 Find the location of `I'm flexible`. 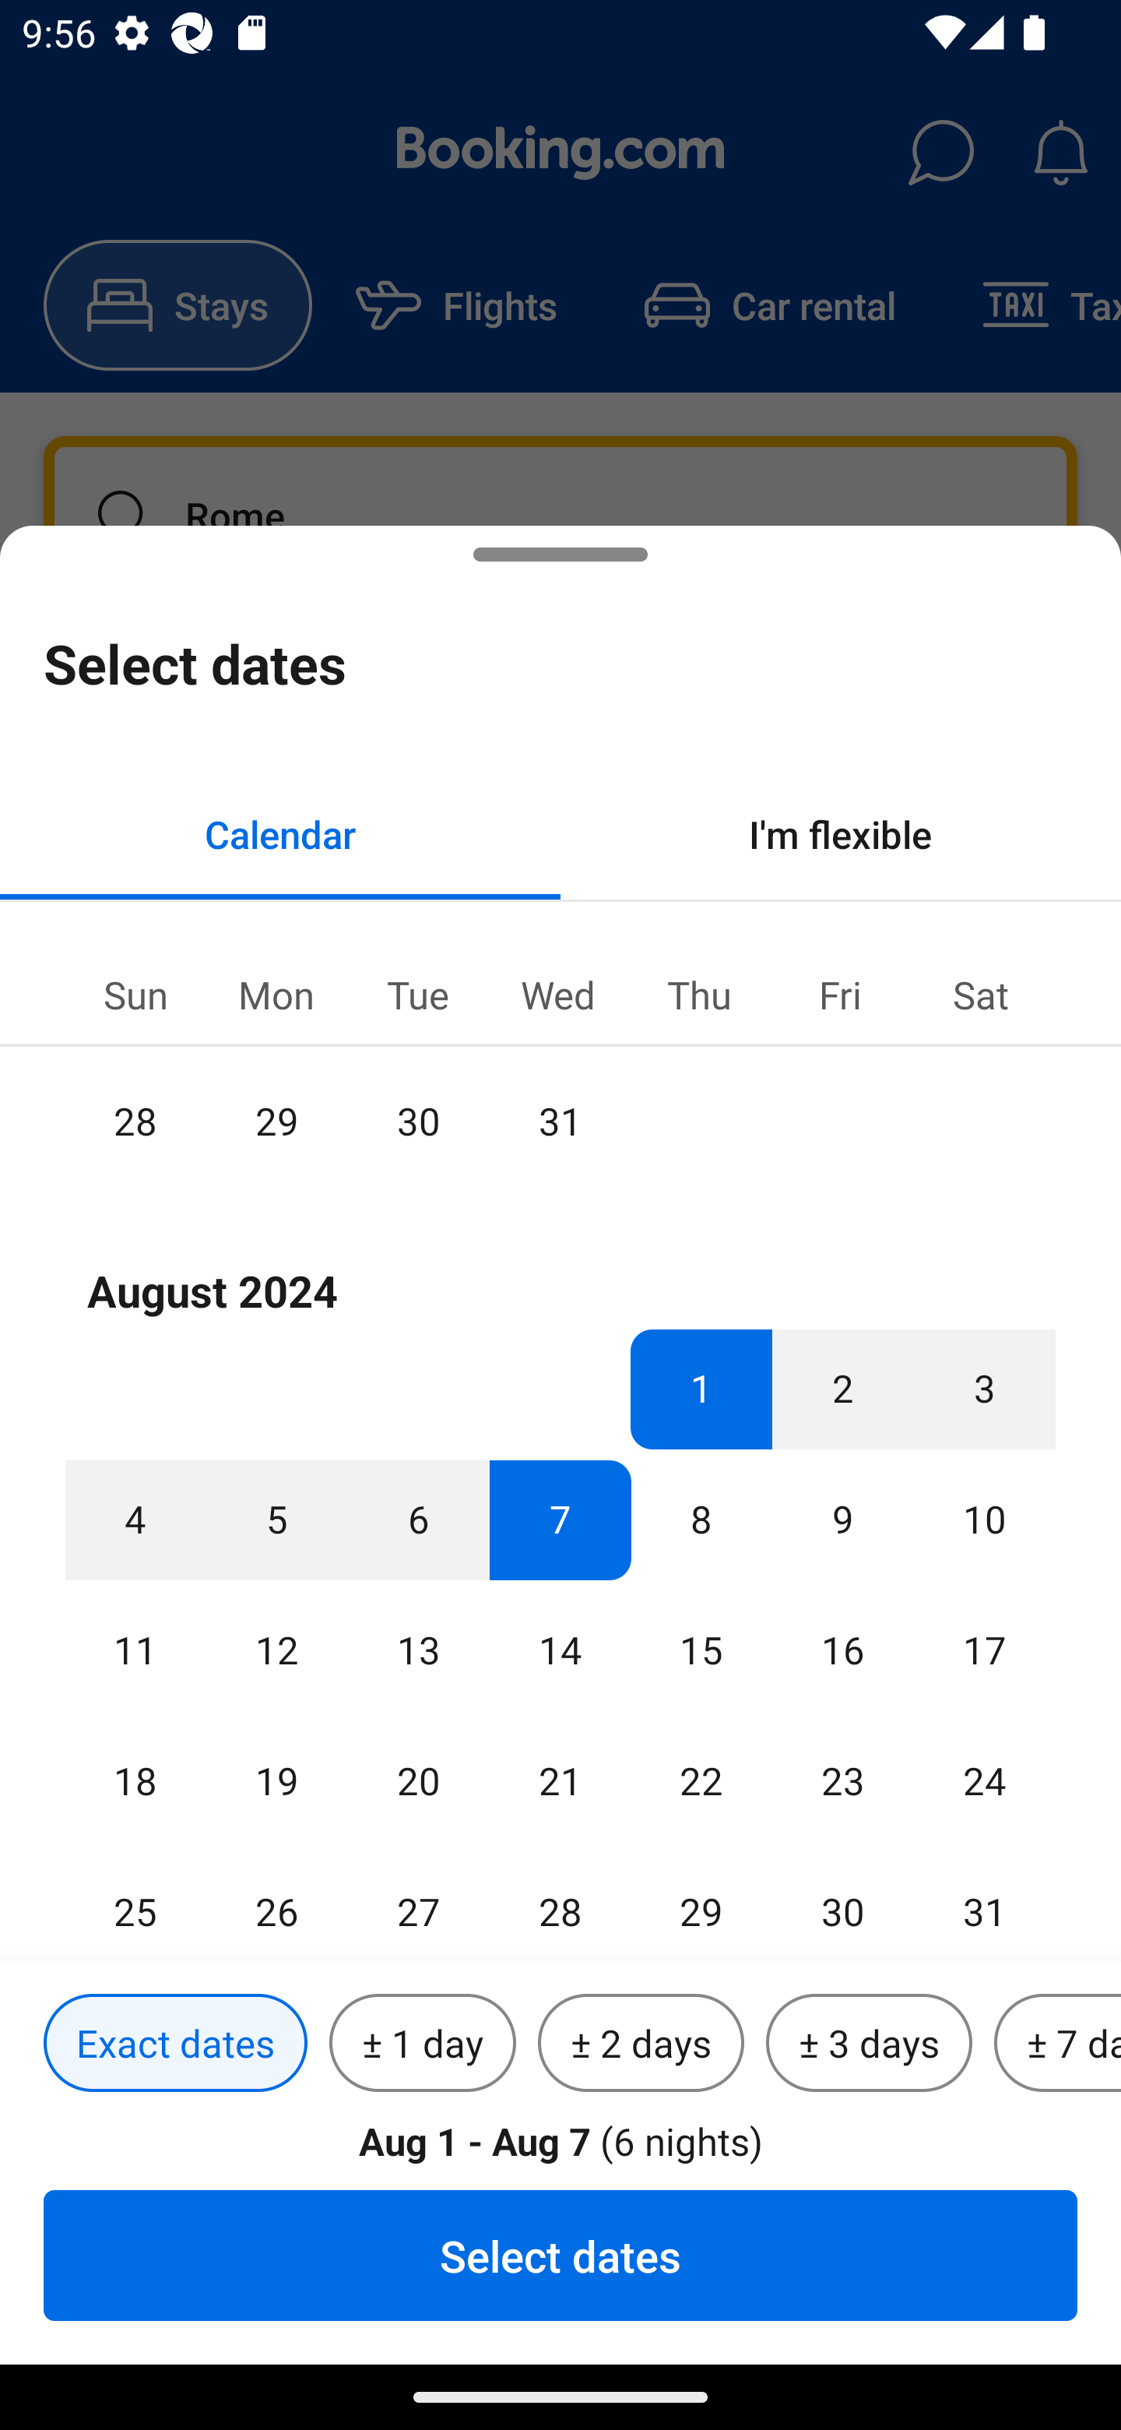

I'm flexible is located at coordinates (841, 833).